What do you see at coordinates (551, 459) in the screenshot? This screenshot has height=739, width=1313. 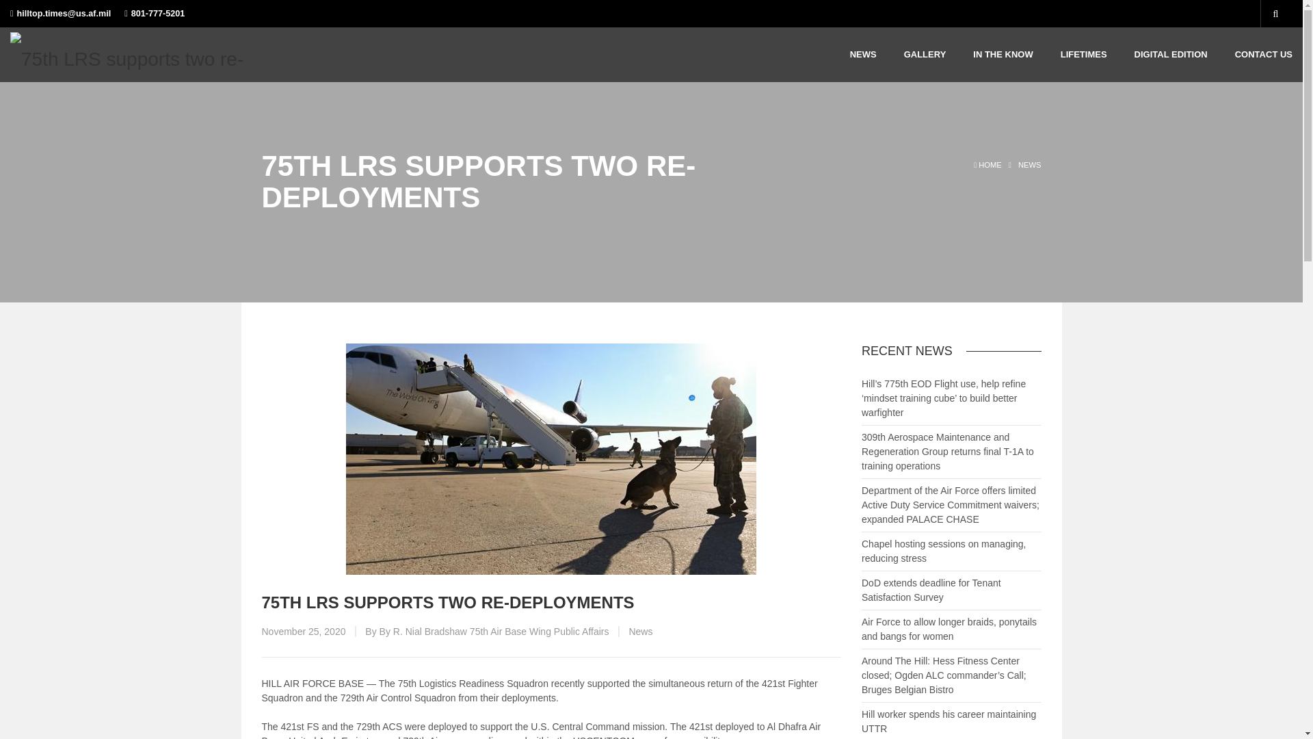 I see `75th LRS supports two re-deployments` at bounding box center [551, 459].